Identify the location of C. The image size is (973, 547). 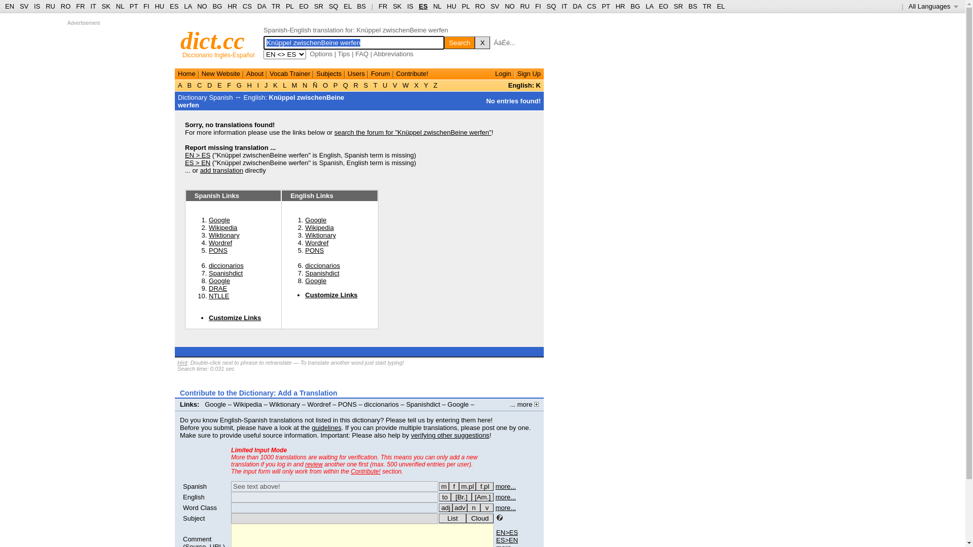
(200, 85).